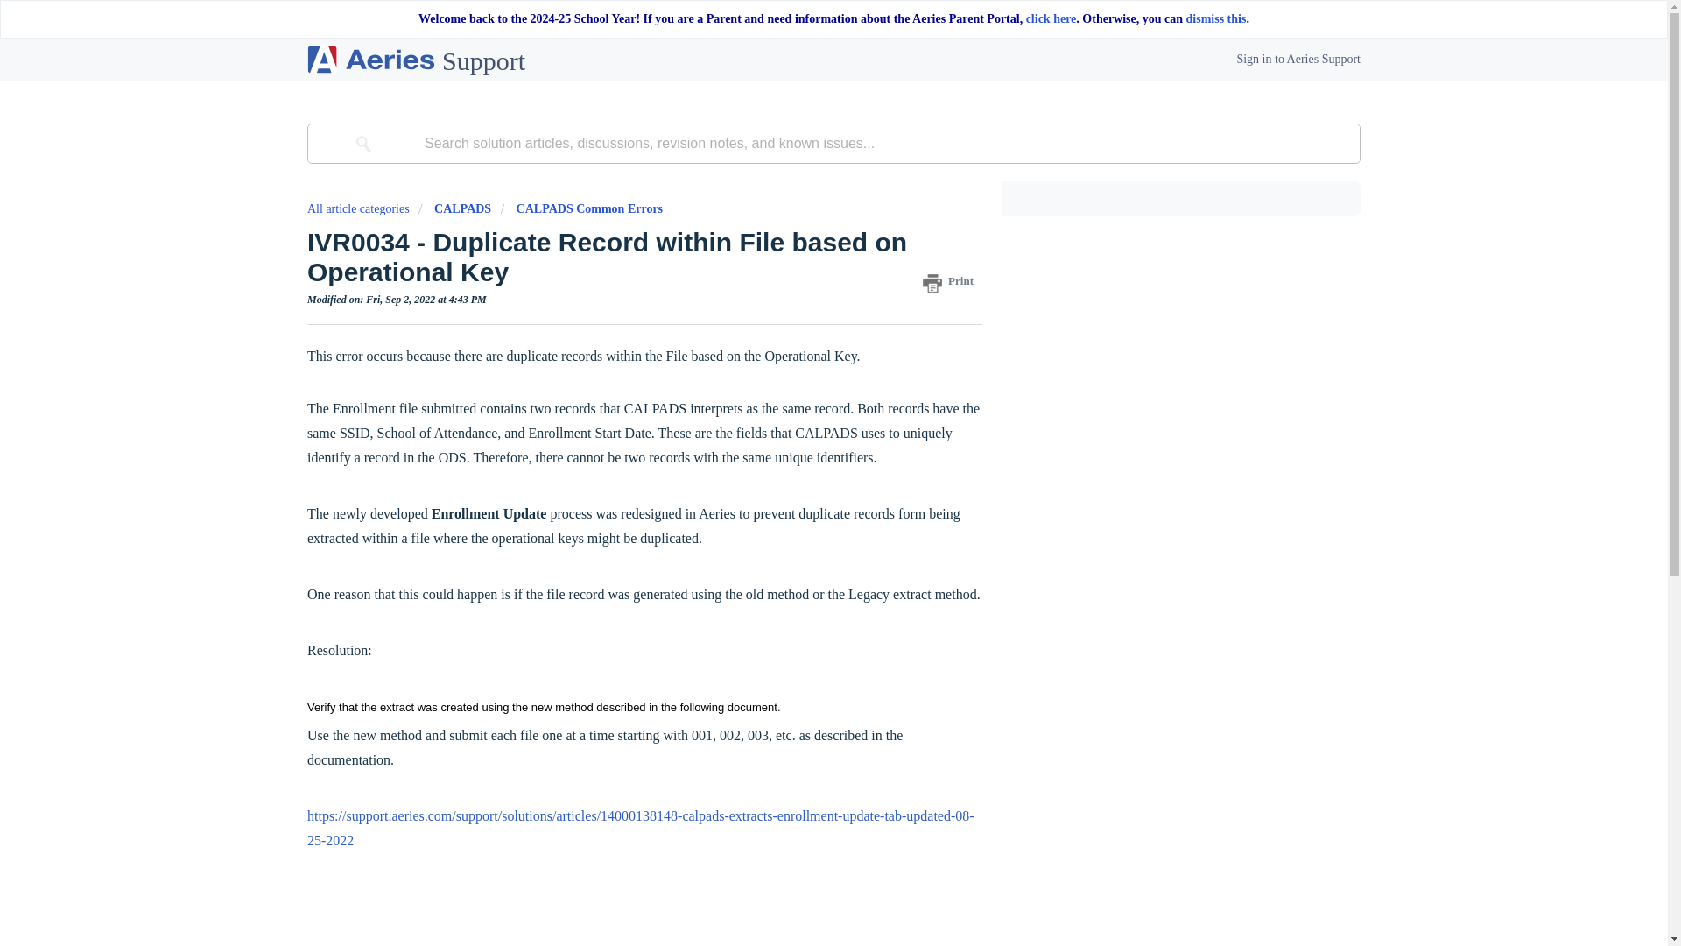  What do you see at coordinates (588, 208) in the screenshot?
I see `CALPADS Common Errors` at bounding box center [588, 208].